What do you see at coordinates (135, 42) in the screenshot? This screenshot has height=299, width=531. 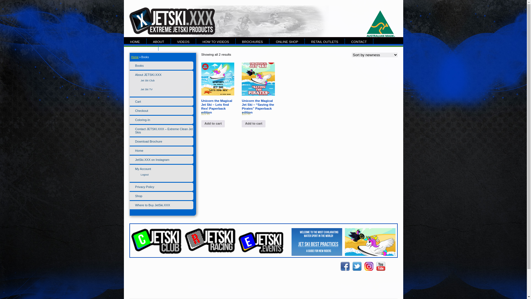 I see `HOME` at bounding box center [135, 42].